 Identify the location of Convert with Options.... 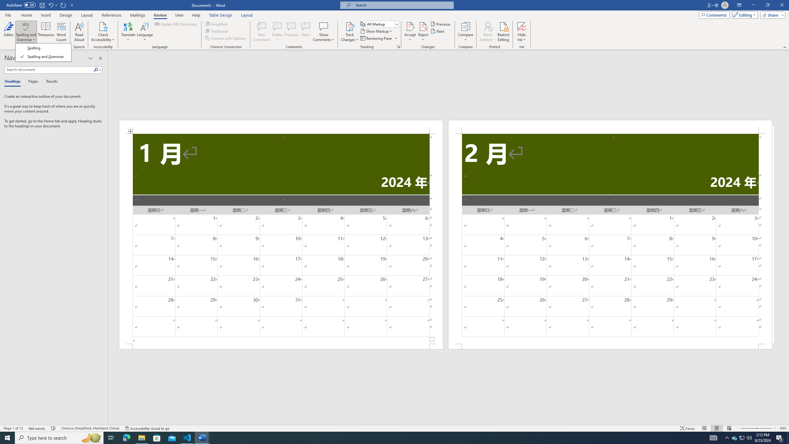
(226, 38).